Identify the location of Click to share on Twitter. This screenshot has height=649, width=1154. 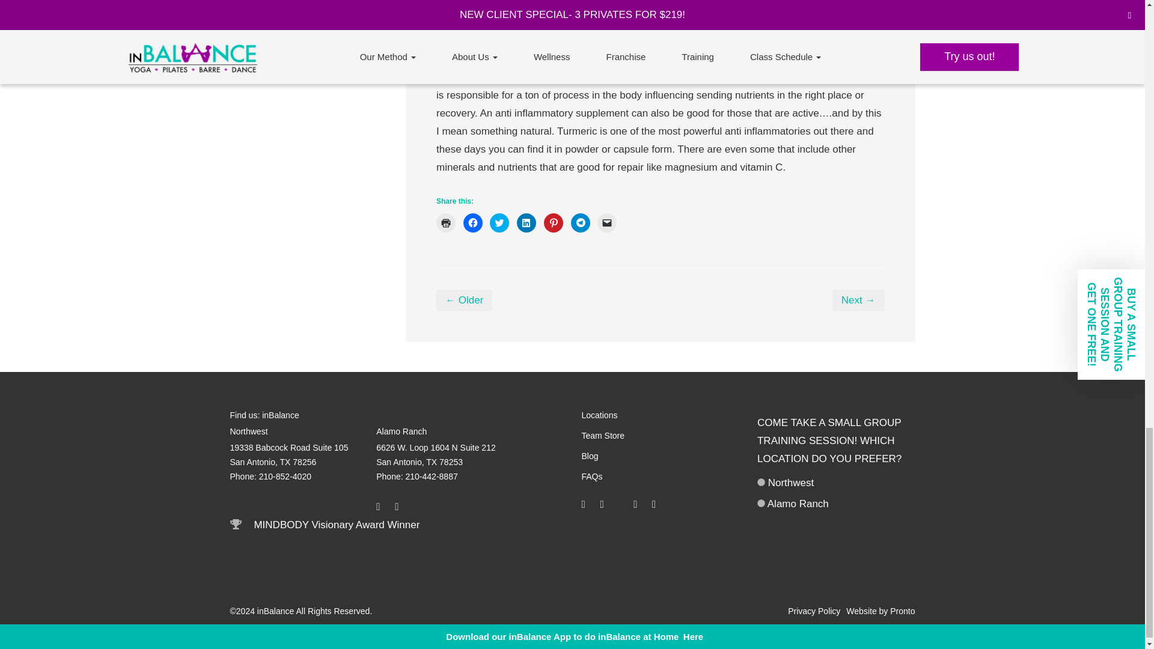
(499, 222).